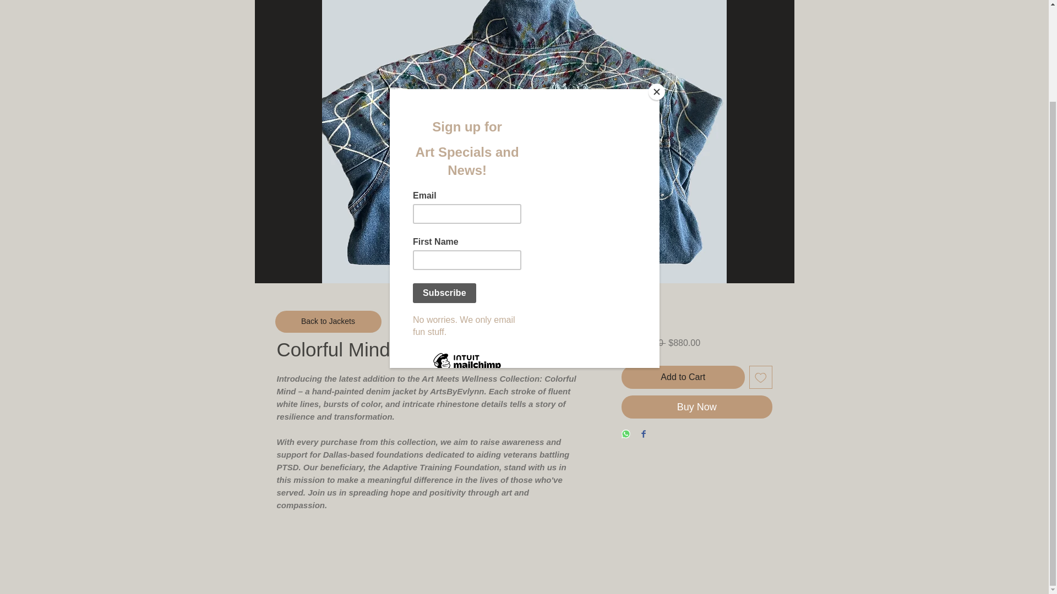 The width and height of the screenshot is (1057, 594). What do you see at coordinates (328, 321) in the screenshot?
I see `Back to Jackets` at bounding box center [328, 321].